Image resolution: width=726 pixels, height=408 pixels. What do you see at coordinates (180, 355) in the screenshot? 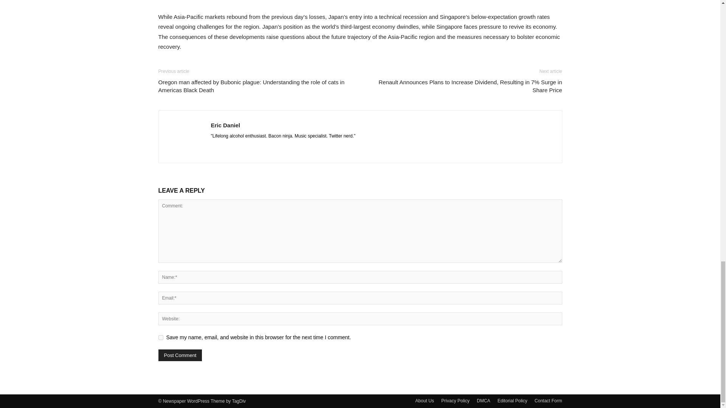
I see `Post Comment` at bounding box center [180, 355].